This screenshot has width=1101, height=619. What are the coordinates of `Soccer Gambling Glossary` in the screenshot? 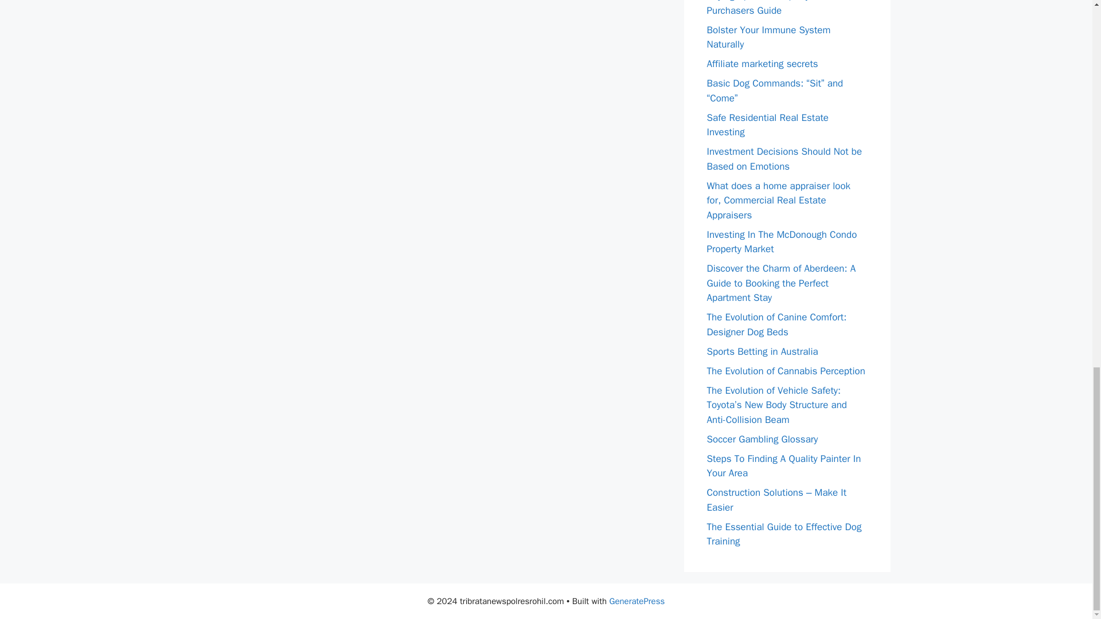 It's located at (762, 439).